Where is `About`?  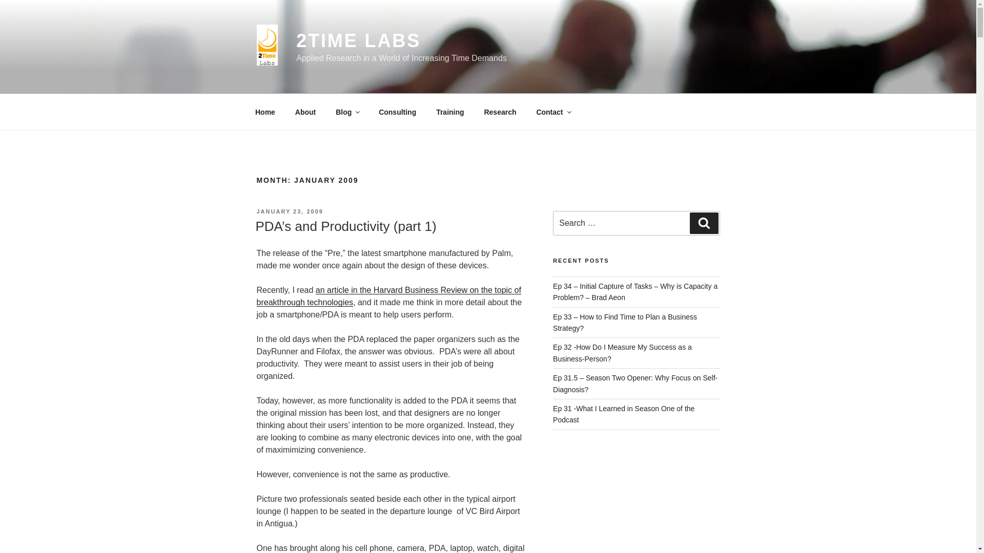
About is located at coordinates (305, 112).